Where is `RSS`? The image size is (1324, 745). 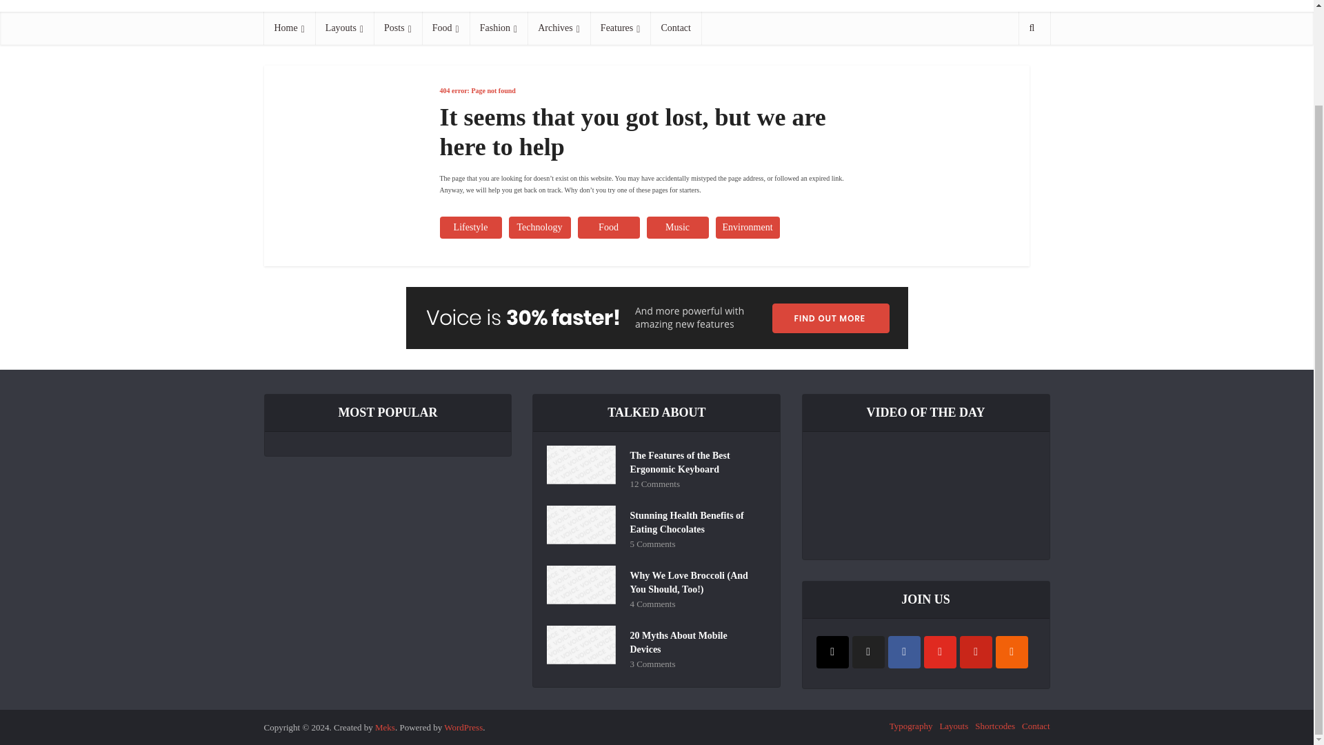
RSS is located at coordinates (1012, 652).